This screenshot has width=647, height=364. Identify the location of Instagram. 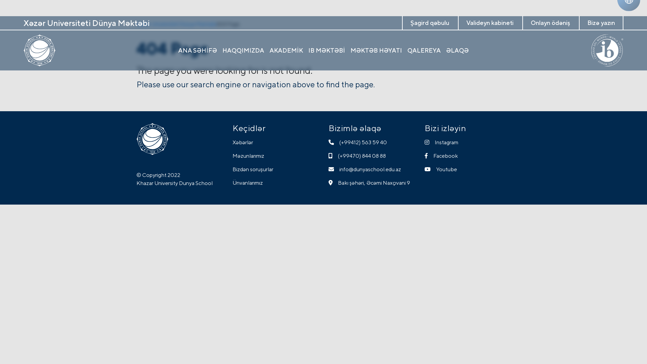
(468, 143).